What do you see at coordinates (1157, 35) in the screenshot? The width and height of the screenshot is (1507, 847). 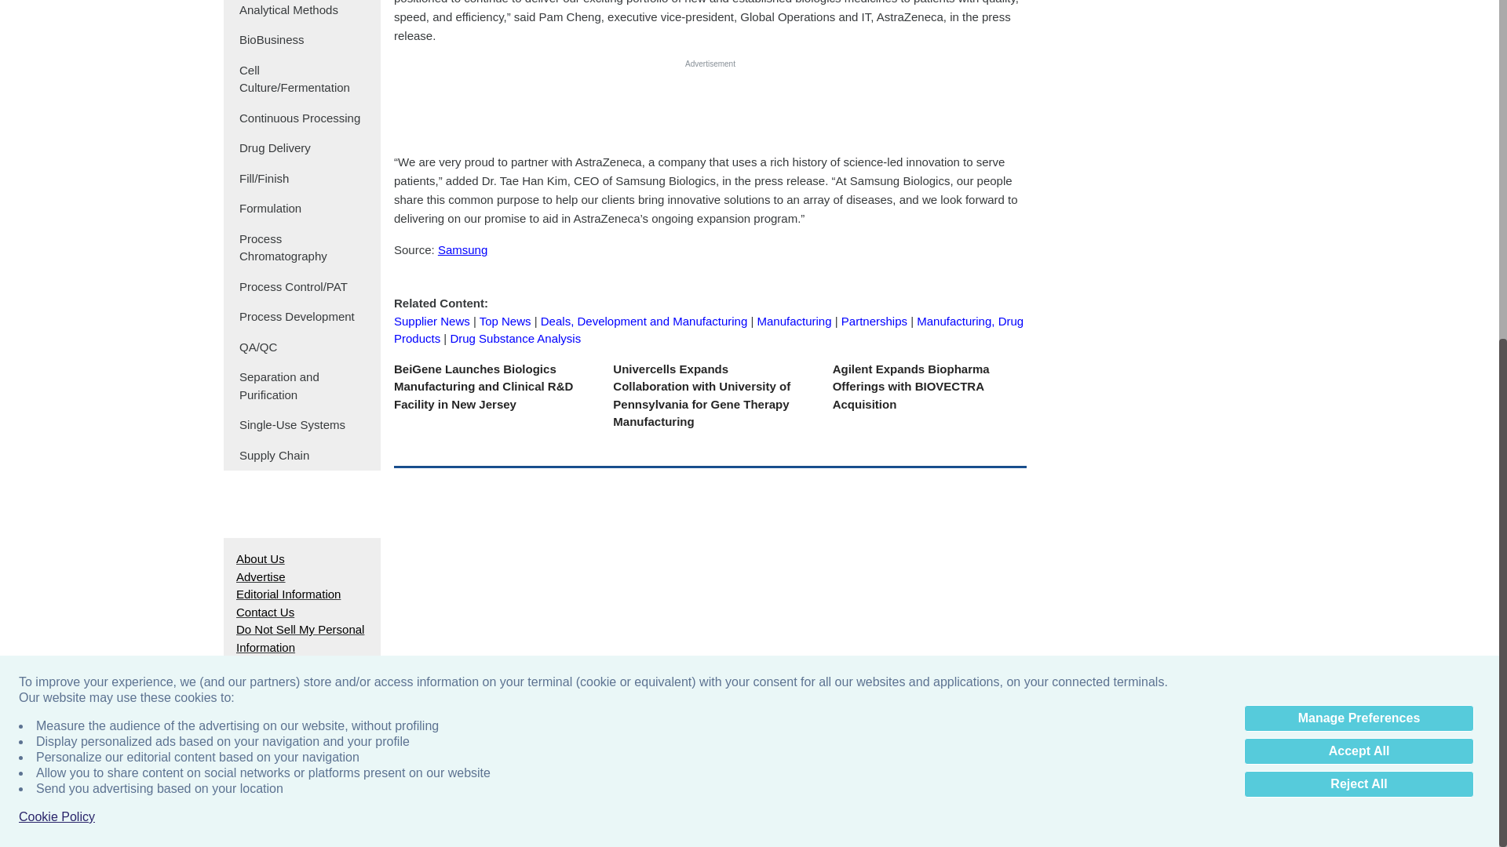 I see `3rd party ad content` at bounding box center [1157, 35].